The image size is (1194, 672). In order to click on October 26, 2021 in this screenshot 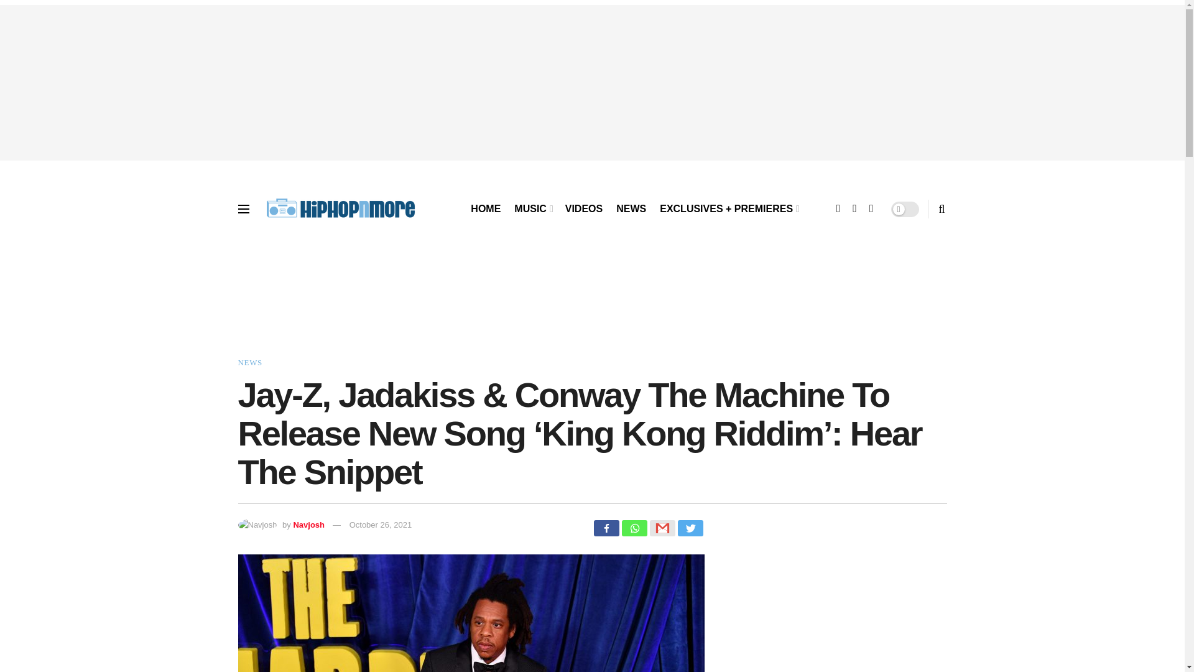, I will do `click(381, 525)`.